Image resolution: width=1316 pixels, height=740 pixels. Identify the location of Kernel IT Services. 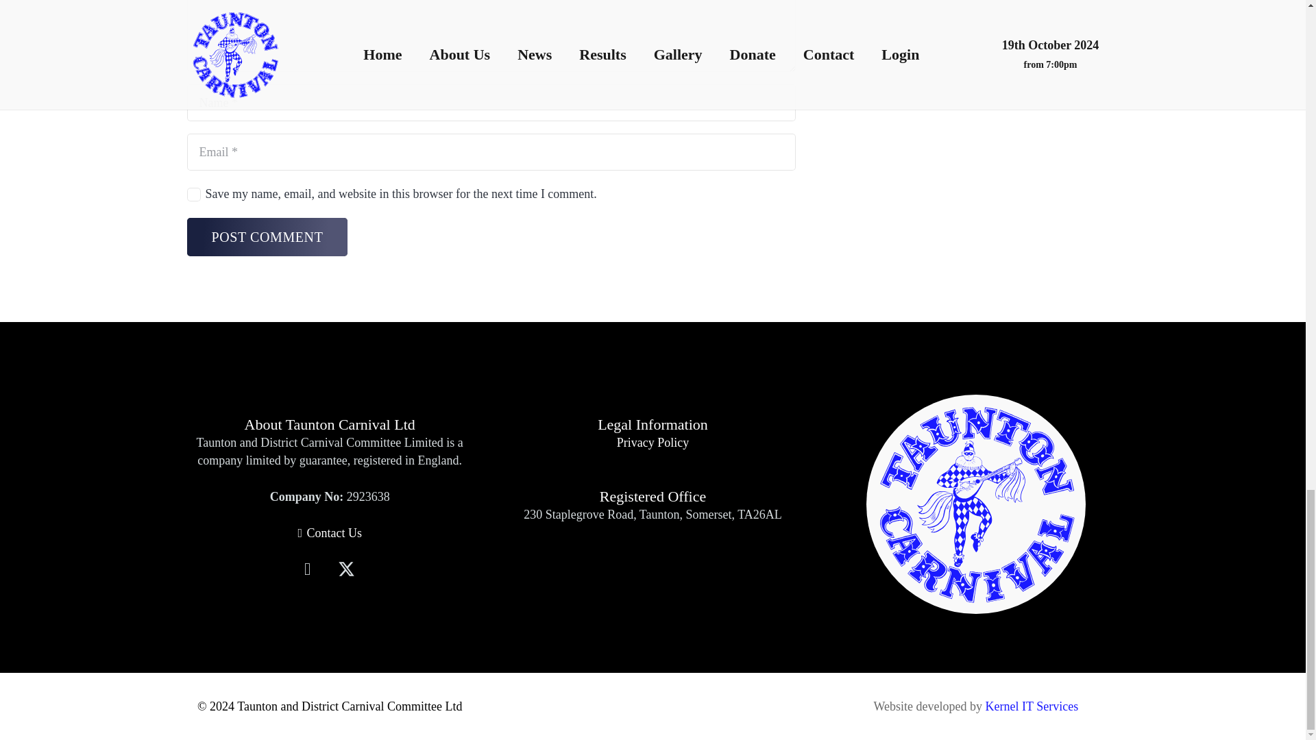
(1032, 706).